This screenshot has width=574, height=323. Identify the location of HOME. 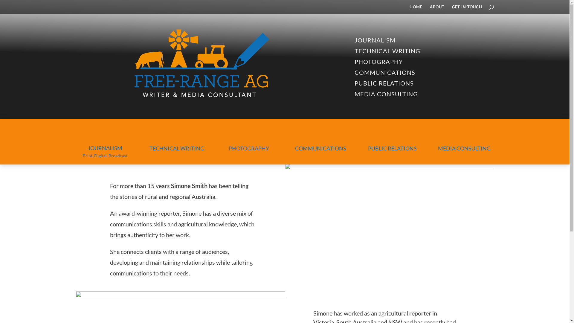
(416, 9).